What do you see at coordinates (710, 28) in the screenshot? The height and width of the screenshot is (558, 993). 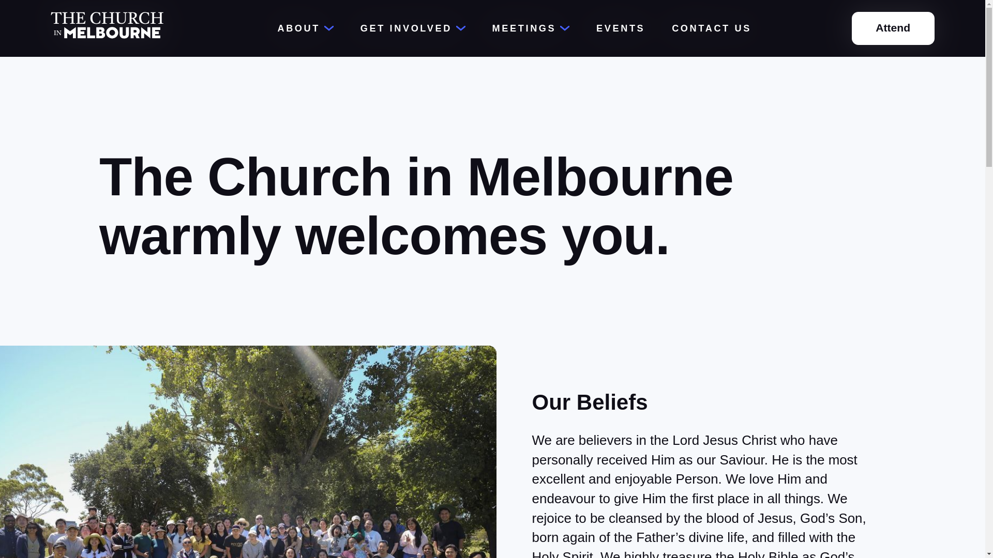 I see `CONTACT US` at bounding box center [710, 28].